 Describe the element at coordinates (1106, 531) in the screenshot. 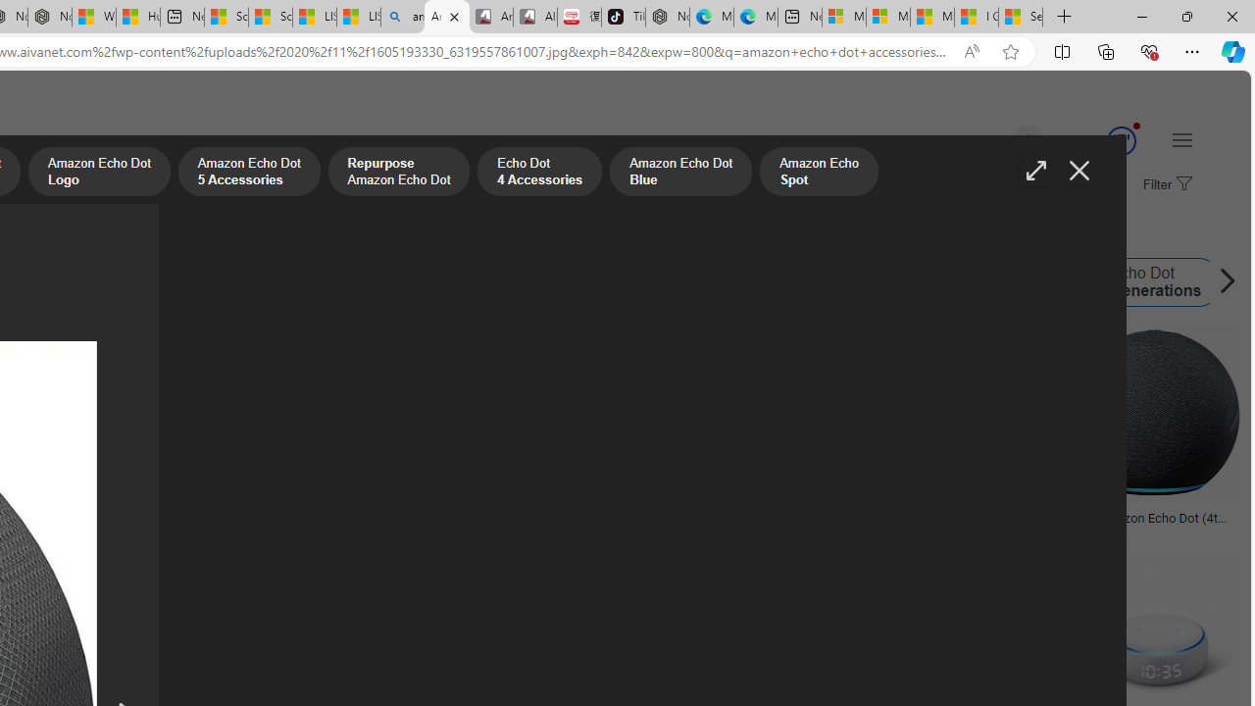

I see `croma.com` at that location.